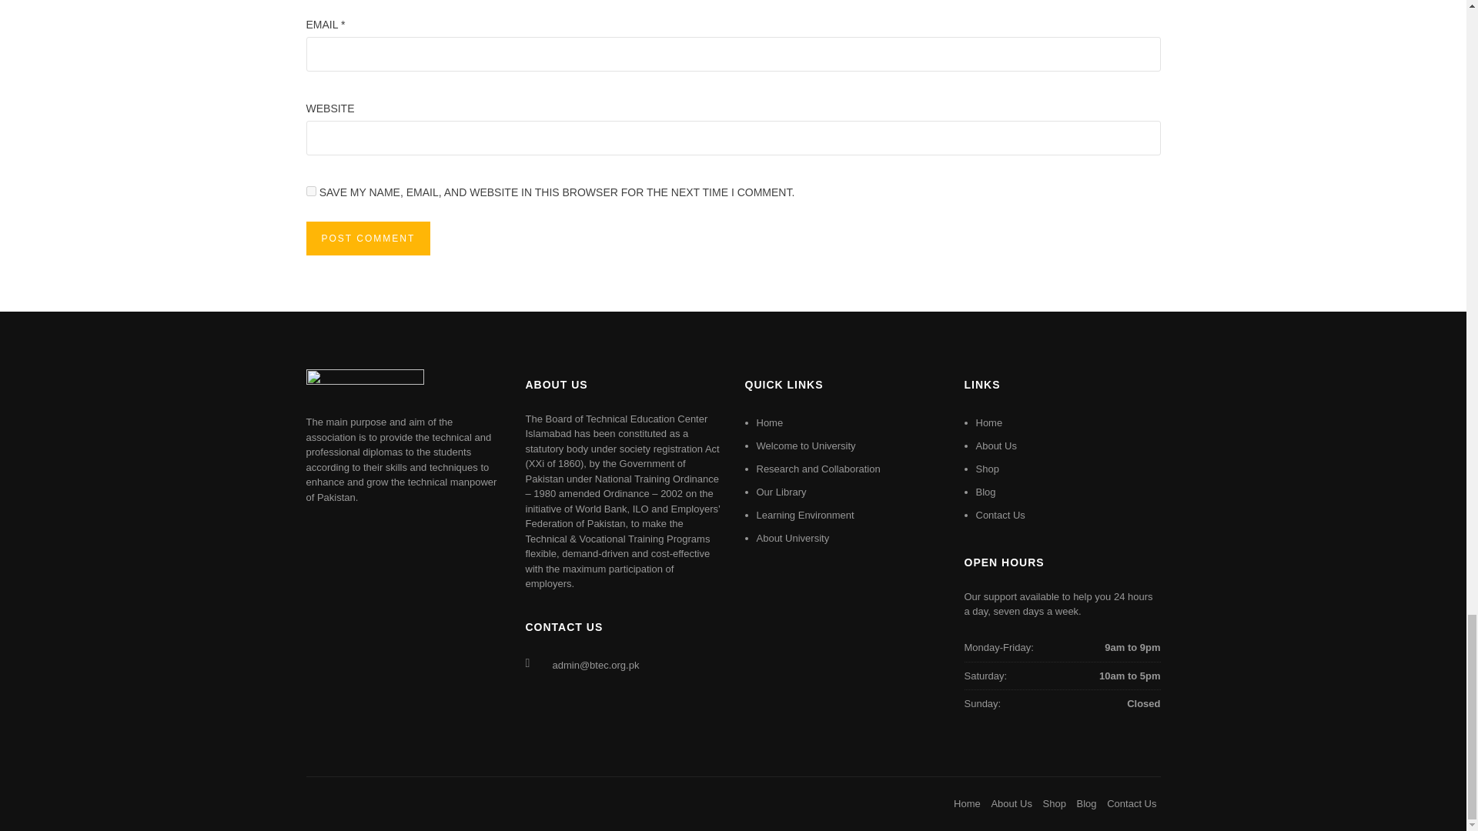 This screenshot has width=1478, height=831. I want to click on Research and Collaboration, so click(818, 468).